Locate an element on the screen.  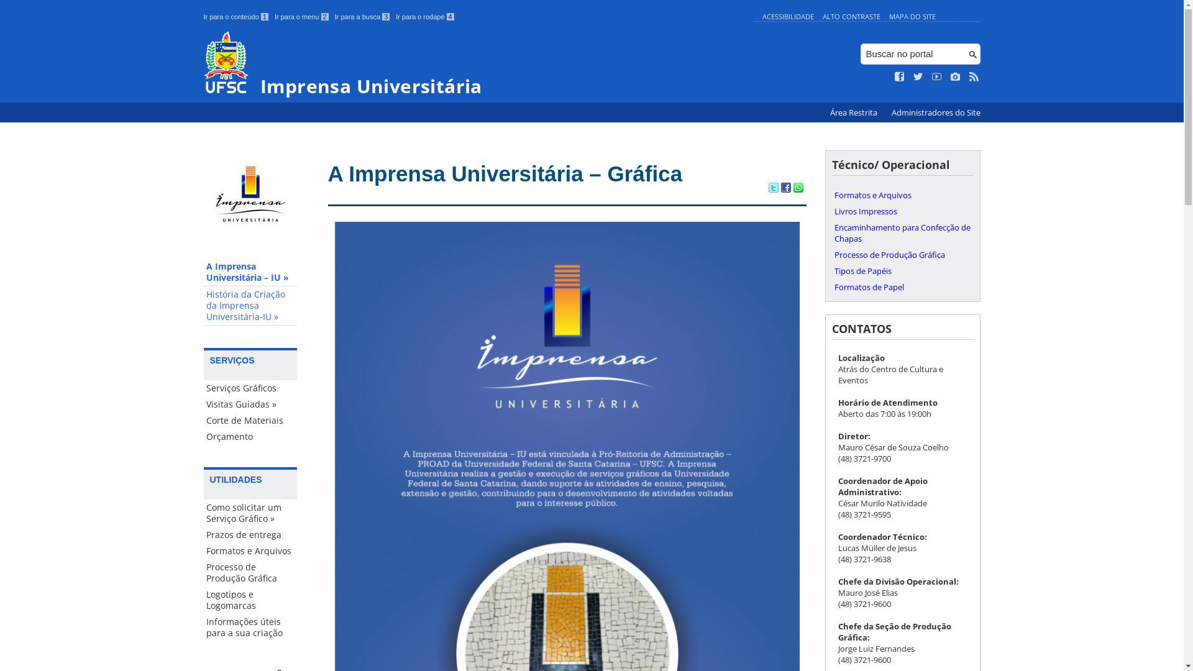
MAPA DO SITE is located at coordinates (912, 16).